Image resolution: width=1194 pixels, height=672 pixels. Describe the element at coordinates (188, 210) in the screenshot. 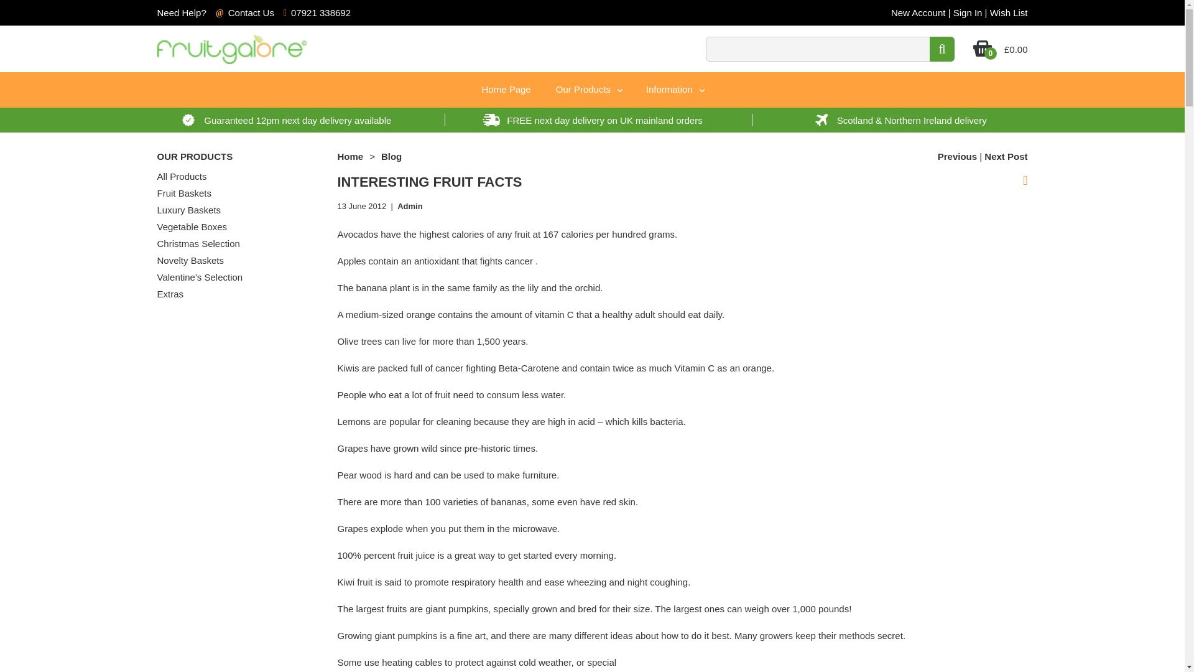

I see `Luxury Baskets` at that location.